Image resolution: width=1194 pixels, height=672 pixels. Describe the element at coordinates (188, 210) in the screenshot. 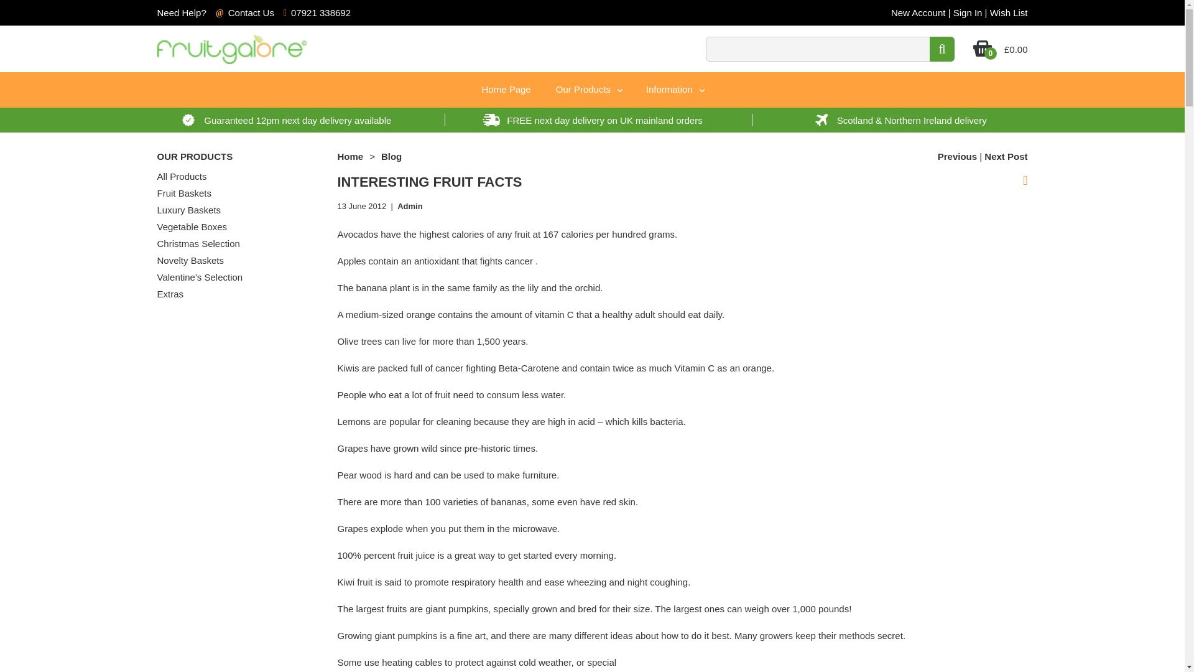

I see `Luxury Baskets` at that location.